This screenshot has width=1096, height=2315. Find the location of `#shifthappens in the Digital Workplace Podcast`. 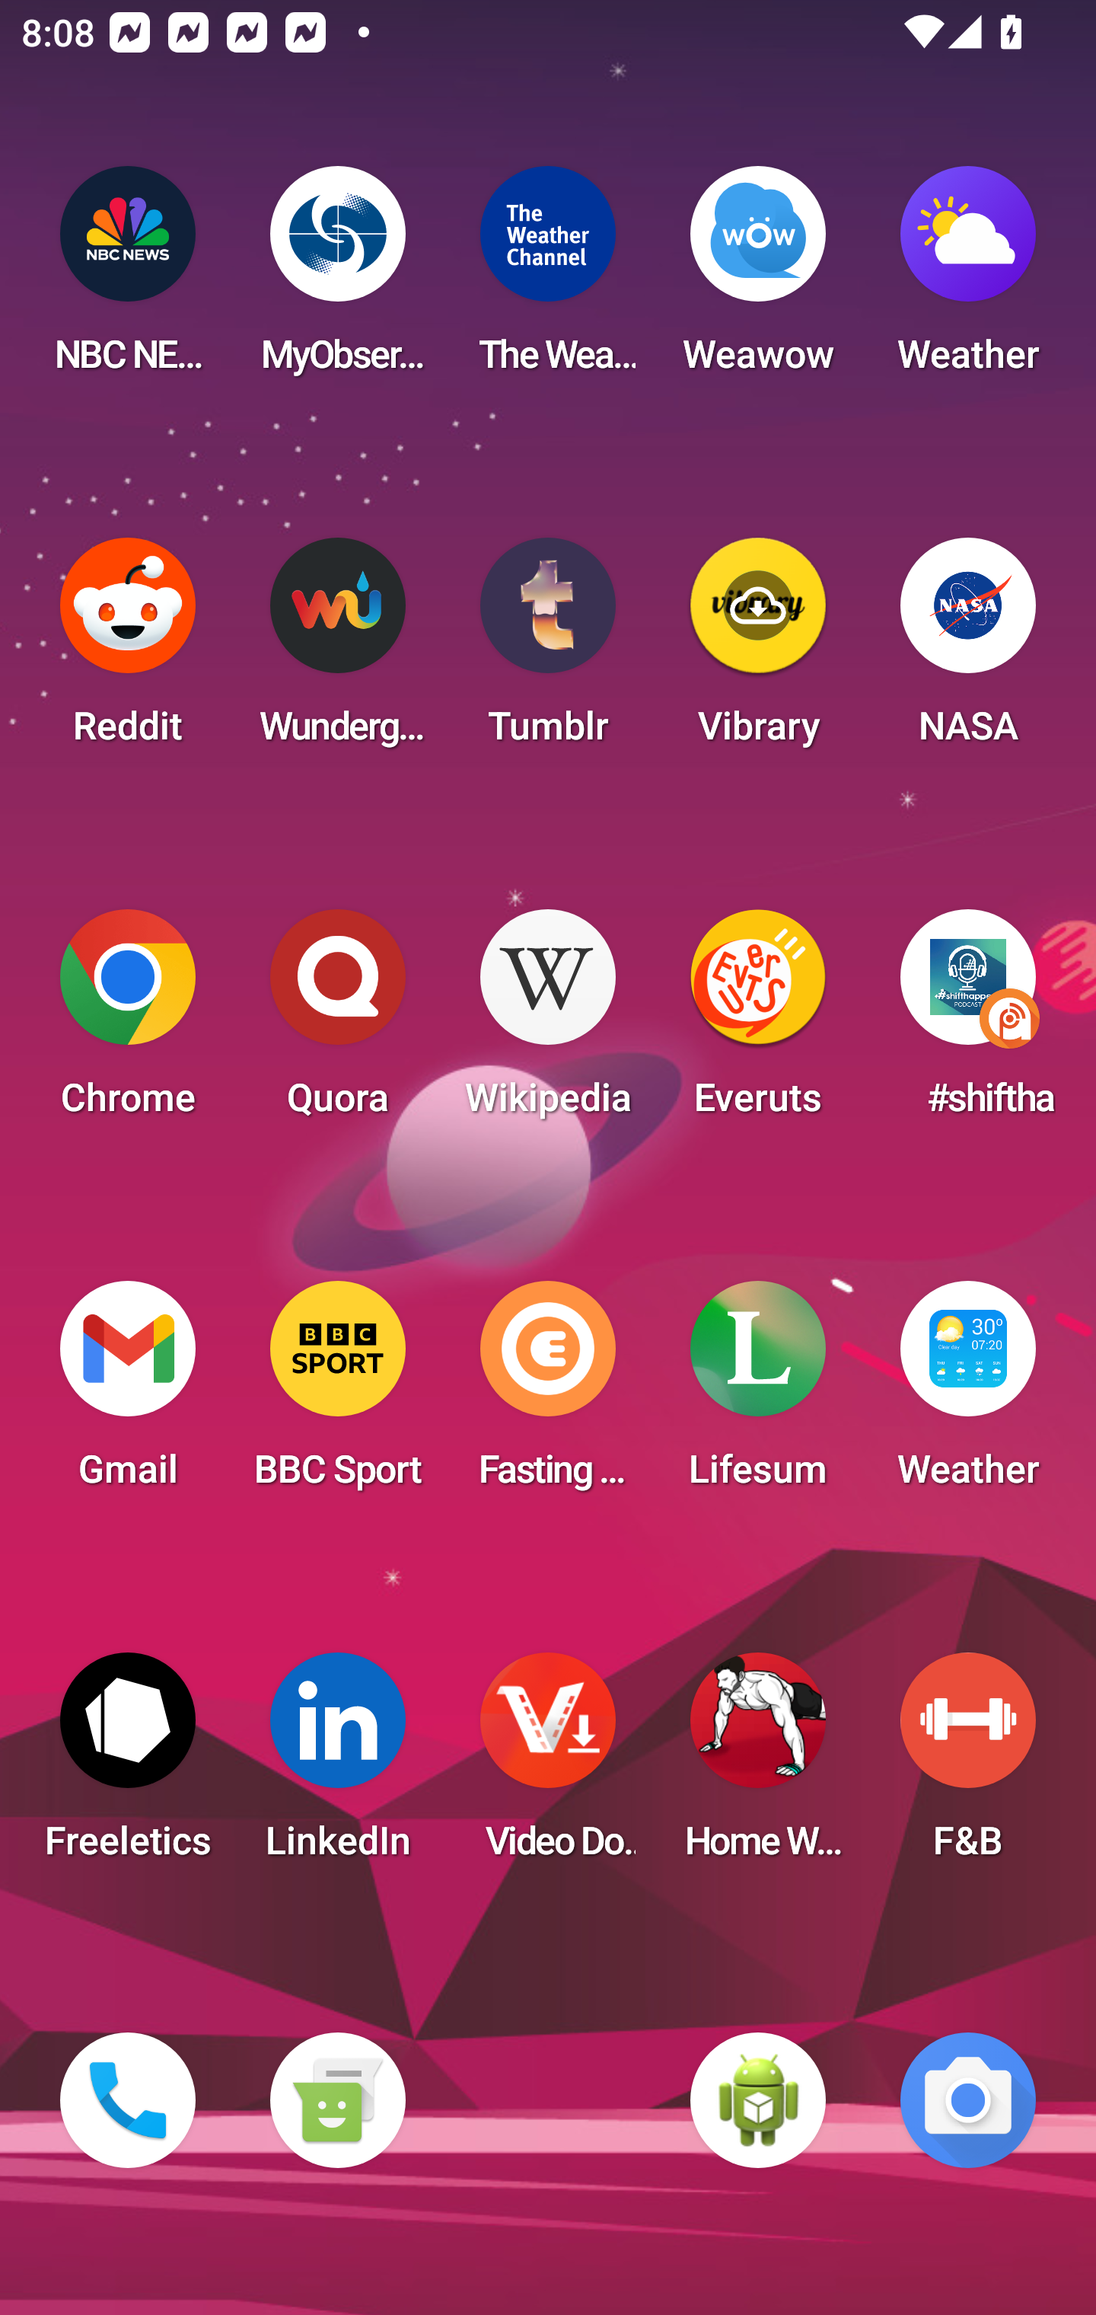

#shifthappens in the Digital Workplace Podcast is located at coordinates (968, 1022).